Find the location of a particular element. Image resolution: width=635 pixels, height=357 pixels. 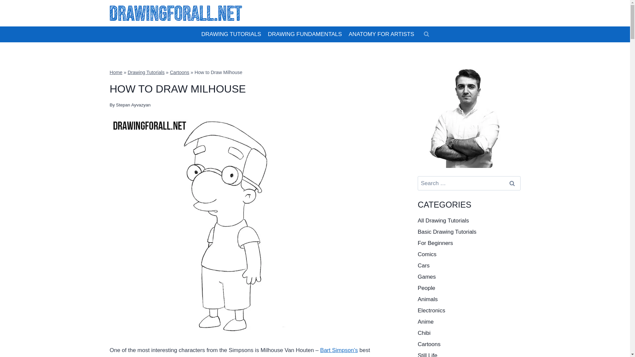

ANATOMY FOR ARTISTS is located at coordinates (381, 34).